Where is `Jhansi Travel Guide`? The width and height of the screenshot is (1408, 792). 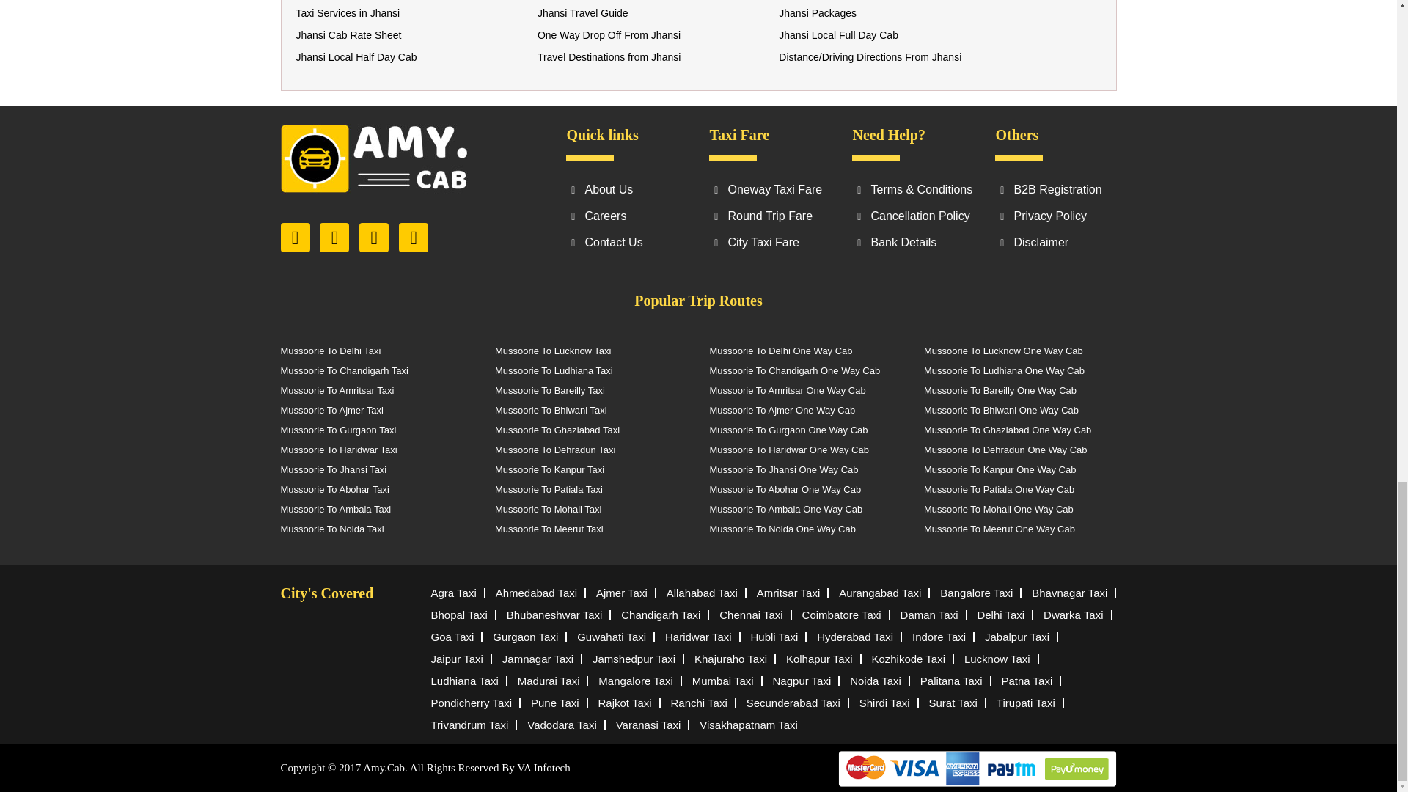 Jhansi Travel Guide is located at coordinates (582, 12).